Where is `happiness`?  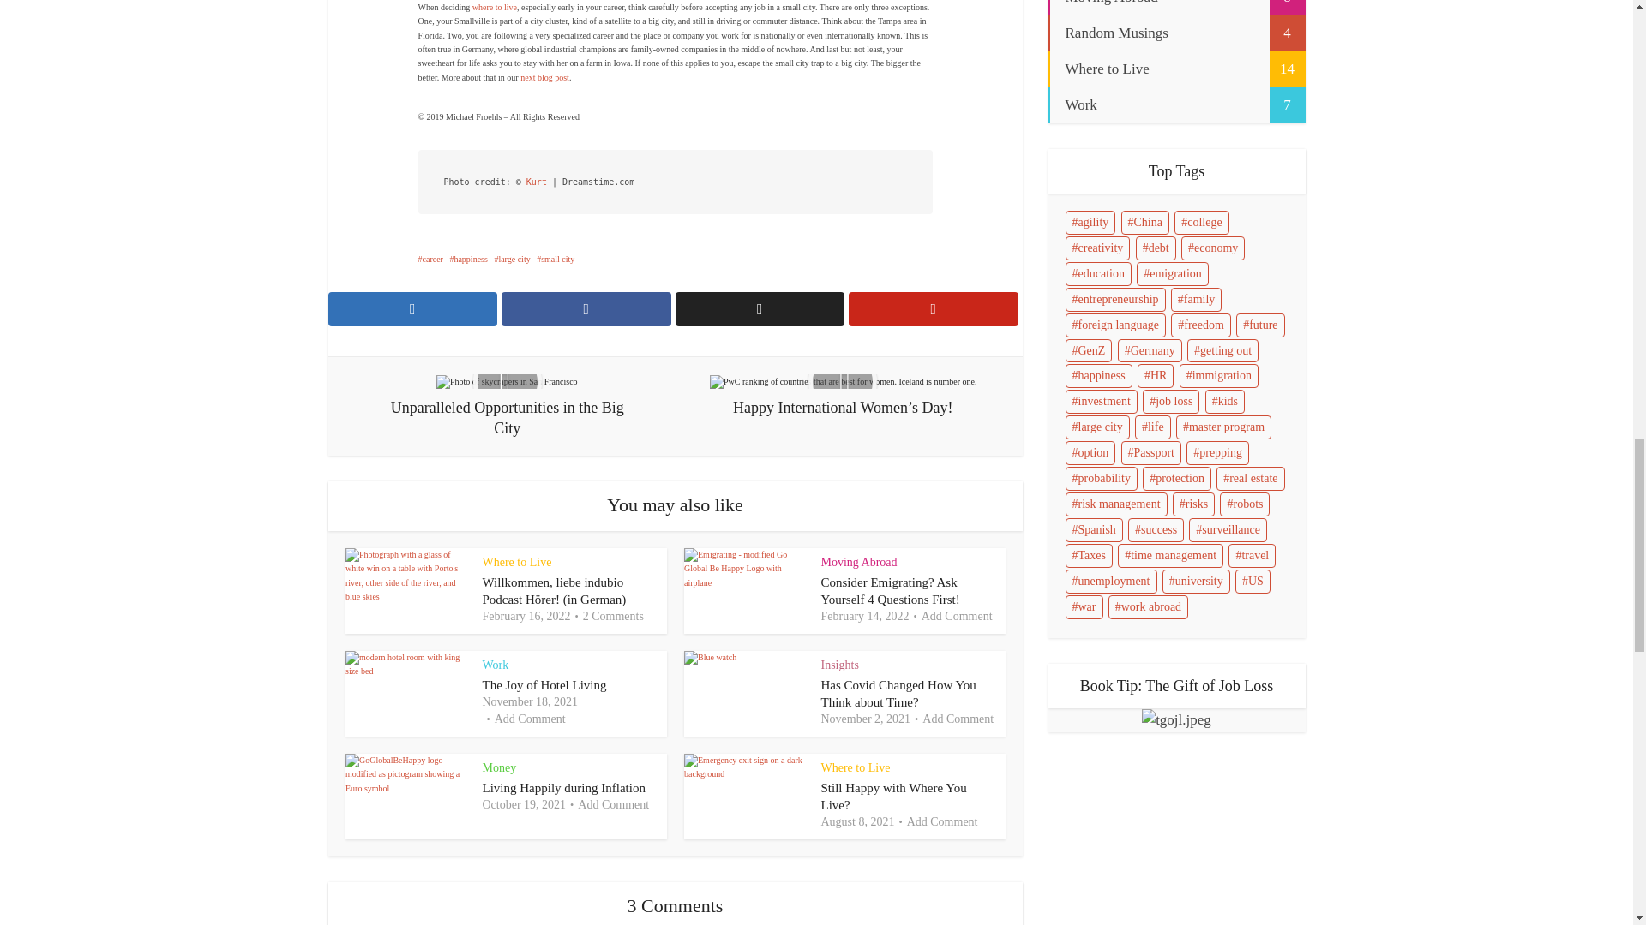 happiness is located at coordinates (468, 259).